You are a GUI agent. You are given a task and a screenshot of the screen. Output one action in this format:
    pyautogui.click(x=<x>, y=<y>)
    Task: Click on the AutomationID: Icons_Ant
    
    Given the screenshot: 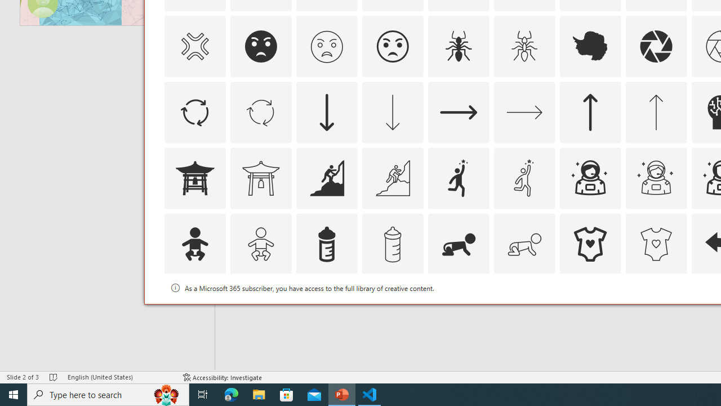 What is the action you would take?
    pyautogui.click(x=459, y=46)
    